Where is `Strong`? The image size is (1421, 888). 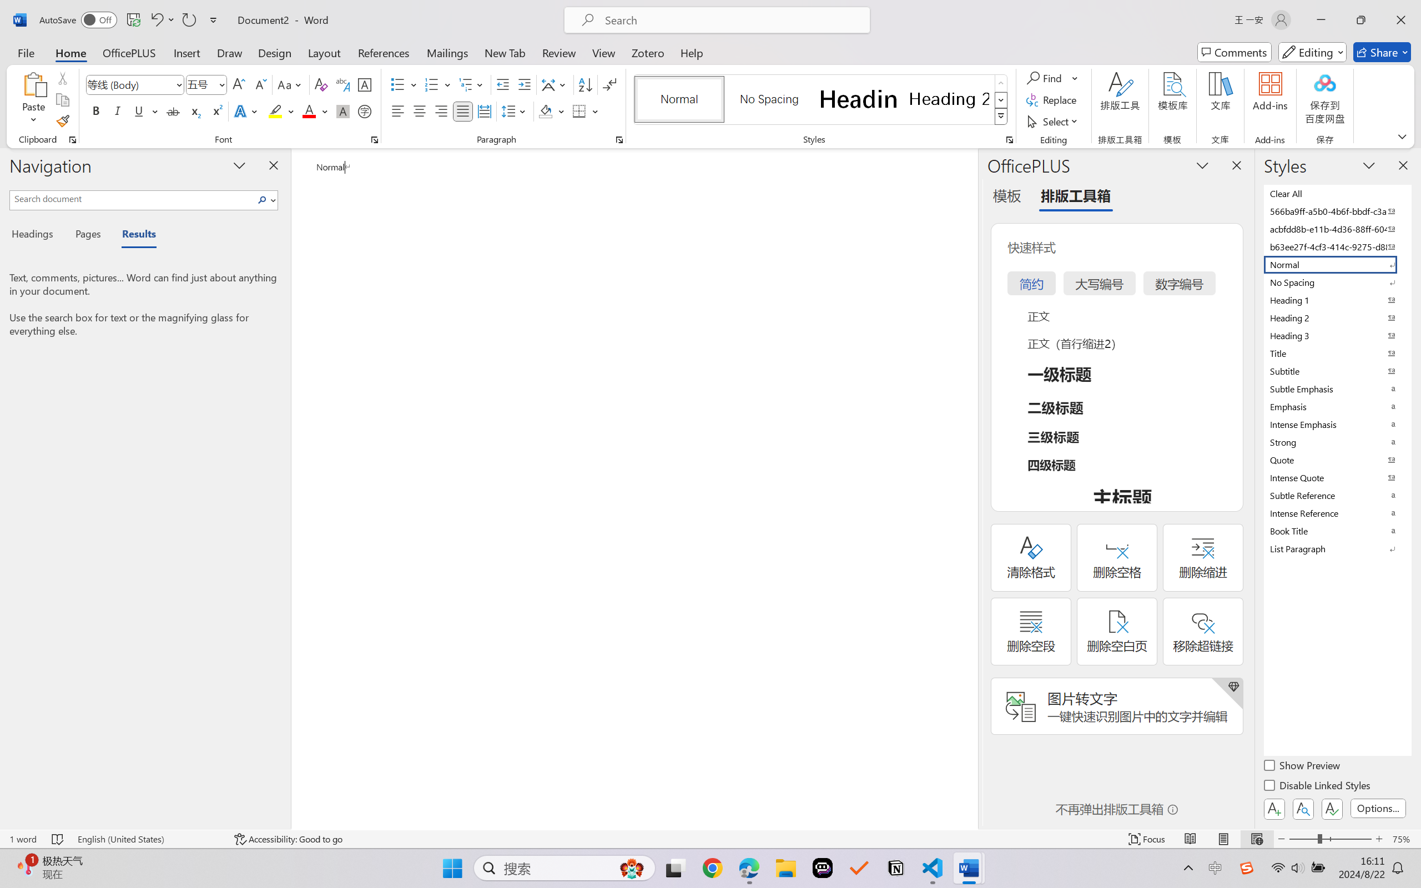
Strong is located at coordinates (1337, 442).